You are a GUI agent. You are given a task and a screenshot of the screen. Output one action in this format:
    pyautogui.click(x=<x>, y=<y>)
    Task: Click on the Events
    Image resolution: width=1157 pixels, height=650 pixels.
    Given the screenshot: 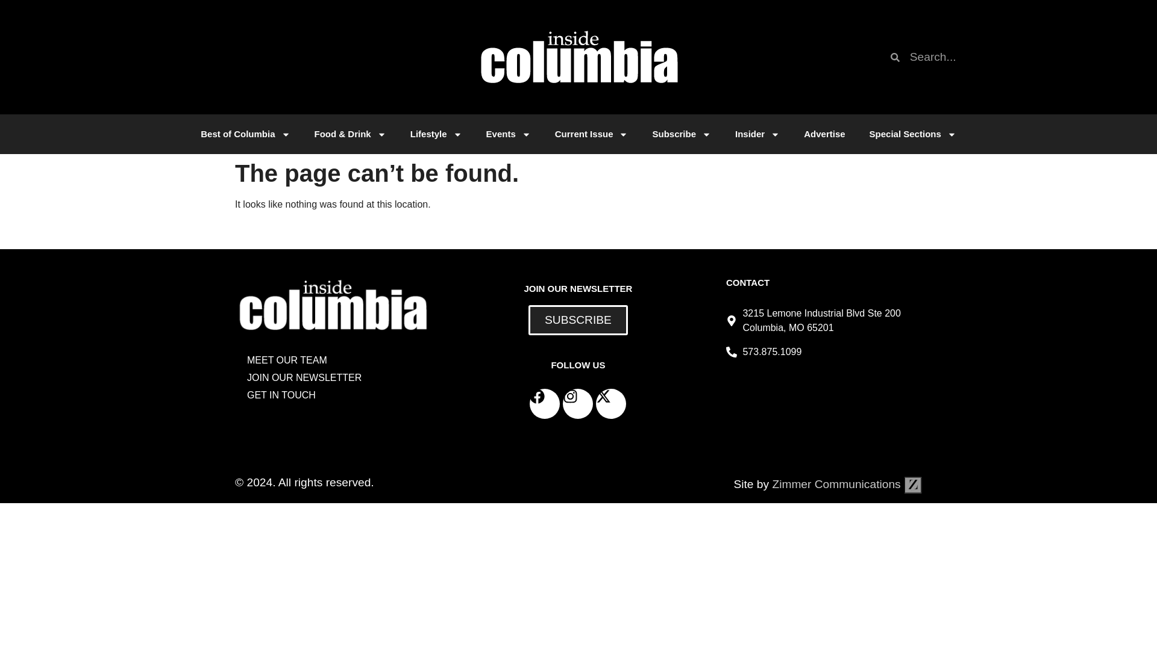 What is the action you would take?
    pyautogui.click(x=509, y=134)
    